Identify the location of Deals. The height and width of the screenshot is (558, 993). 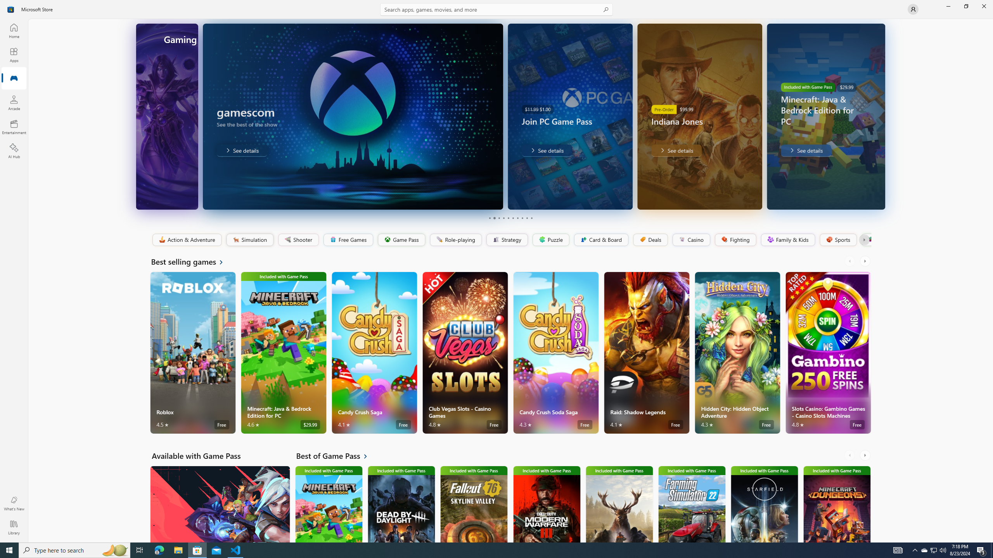
(650, 240).